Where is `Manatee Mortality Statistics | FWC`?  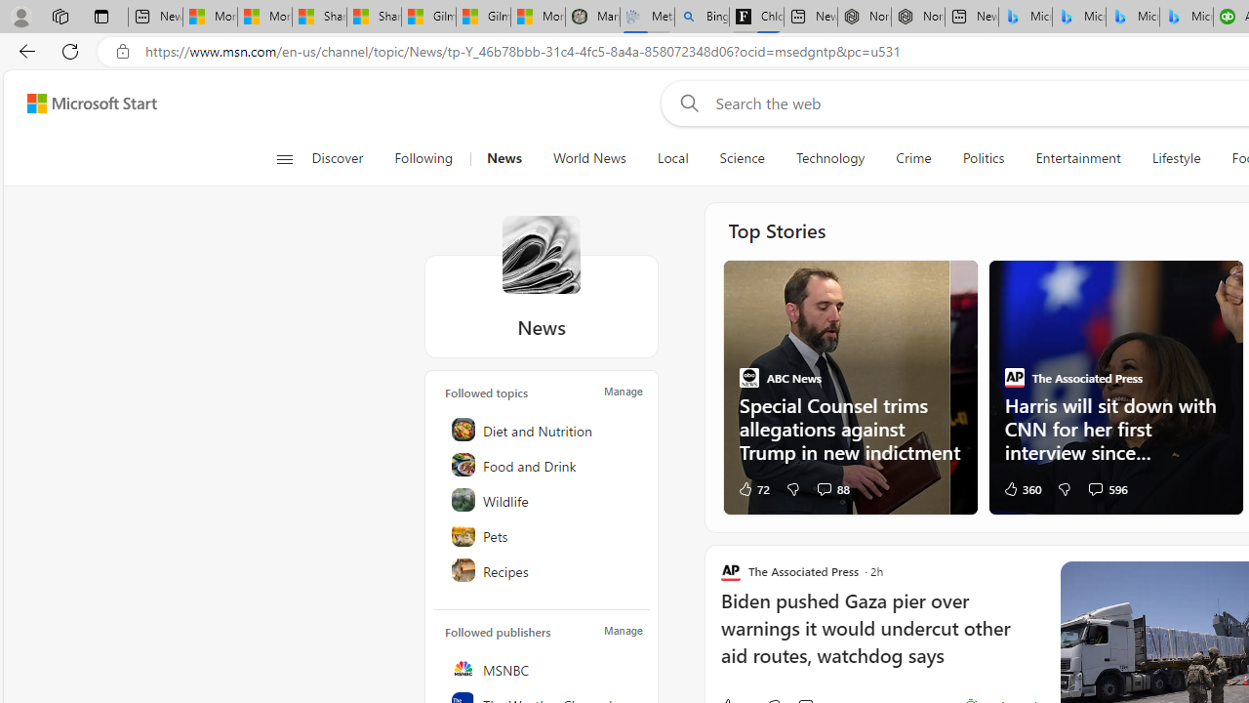
Manatee Mortality Statistics | FWC is located at coordinates (591, 18).